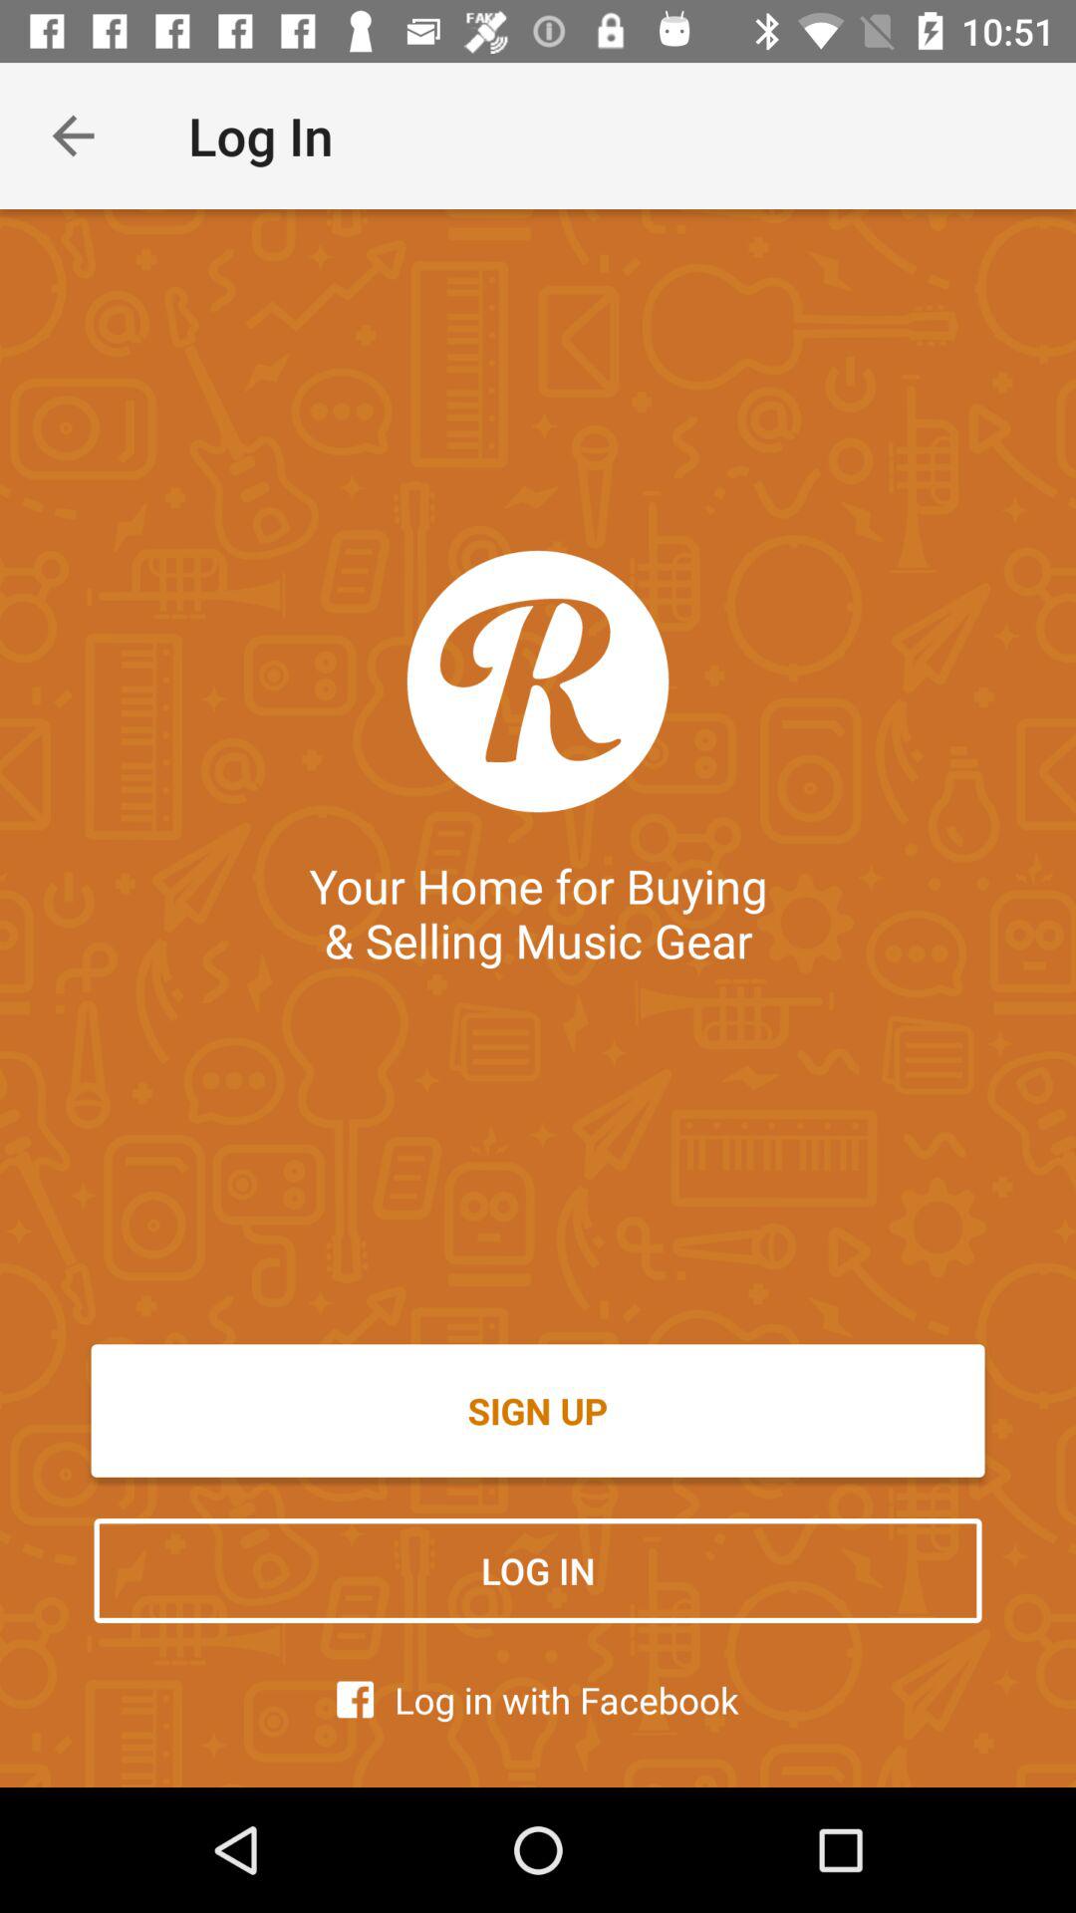 The height and width of the screenshot is (1913, 1076). Describe the element at coordinates (73, 136) in the screenshot. I see `turn off item to the left of the log in item` at that location.